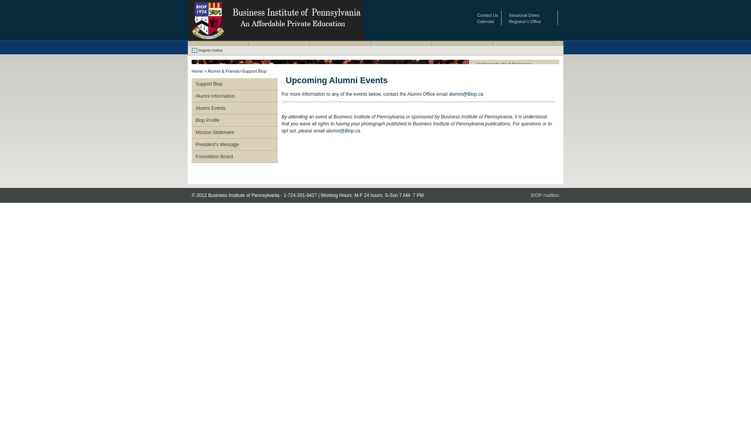 The height and width of the screenshot is (422, 751). What do you see at coordinates (466, 94) in the screenshot?
I see `alumni@Biop.ca` at bounding box center [466, 94].